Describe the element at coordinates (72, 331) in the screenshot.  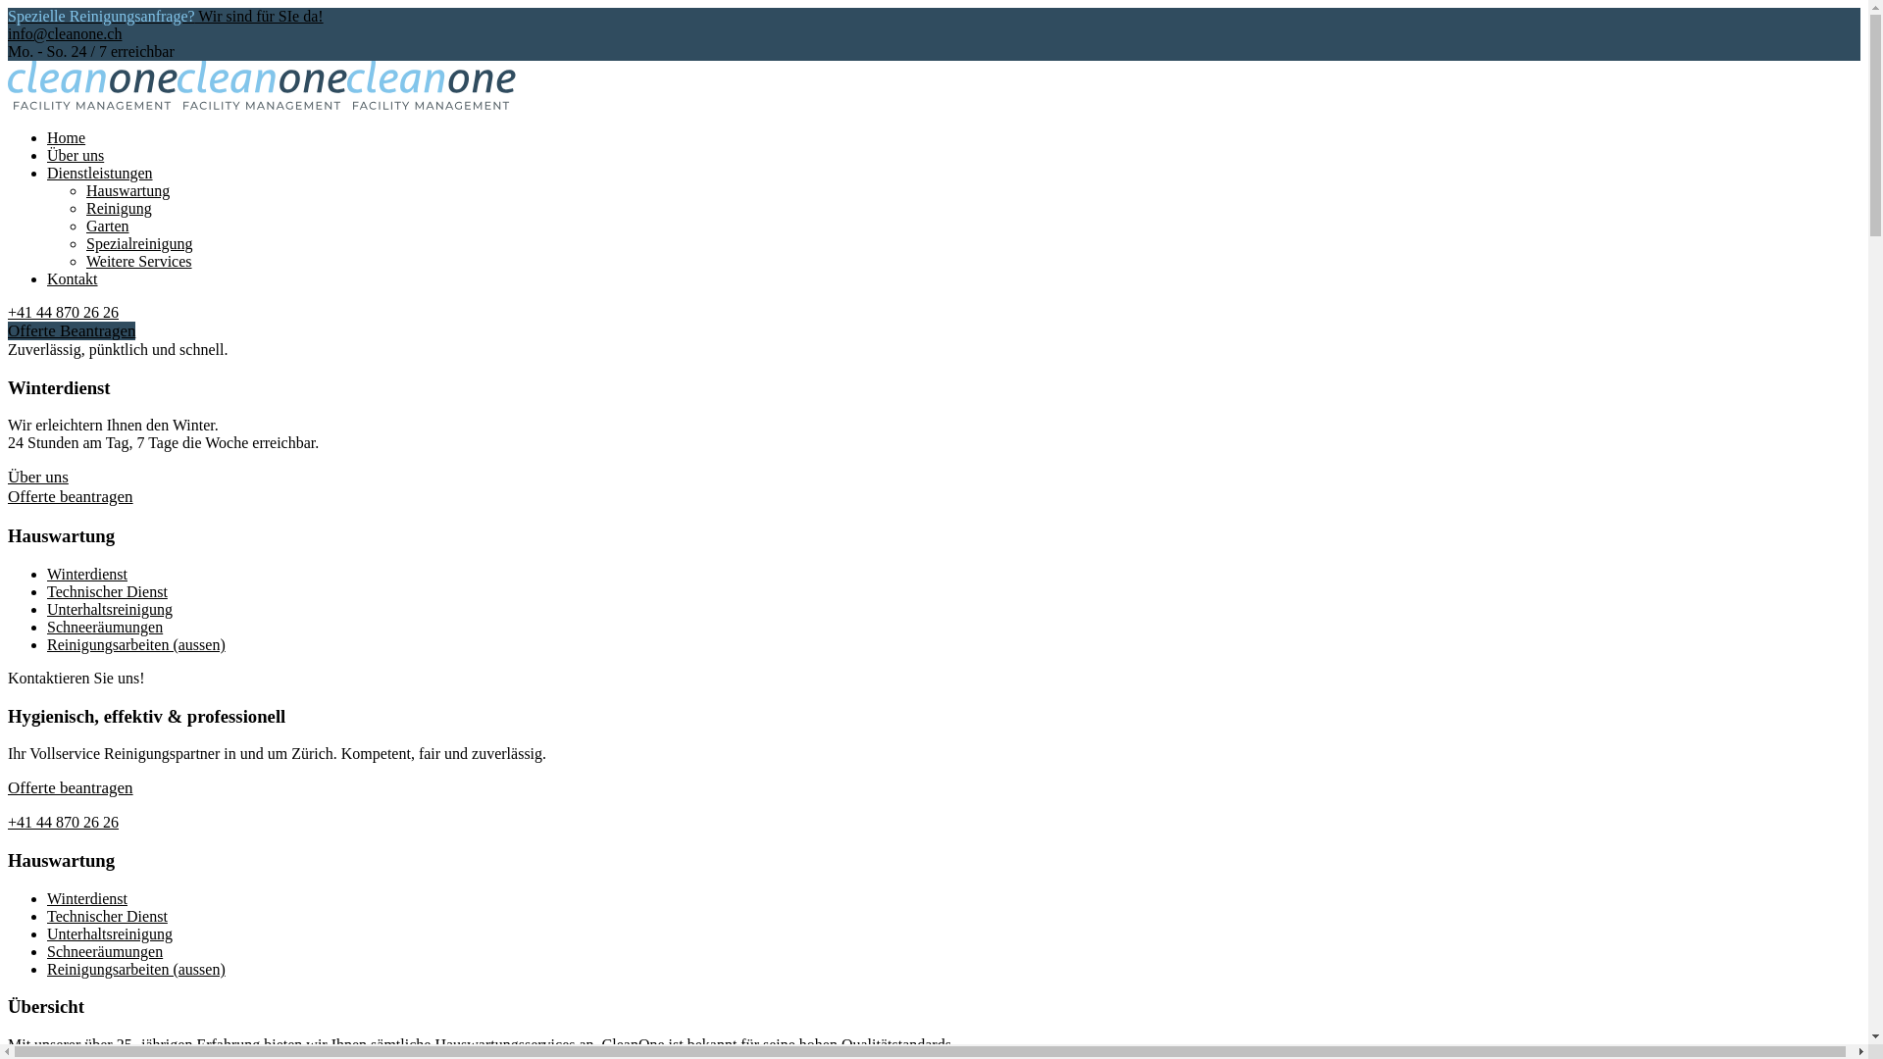
I see `Offerte Beantragen` at that location.